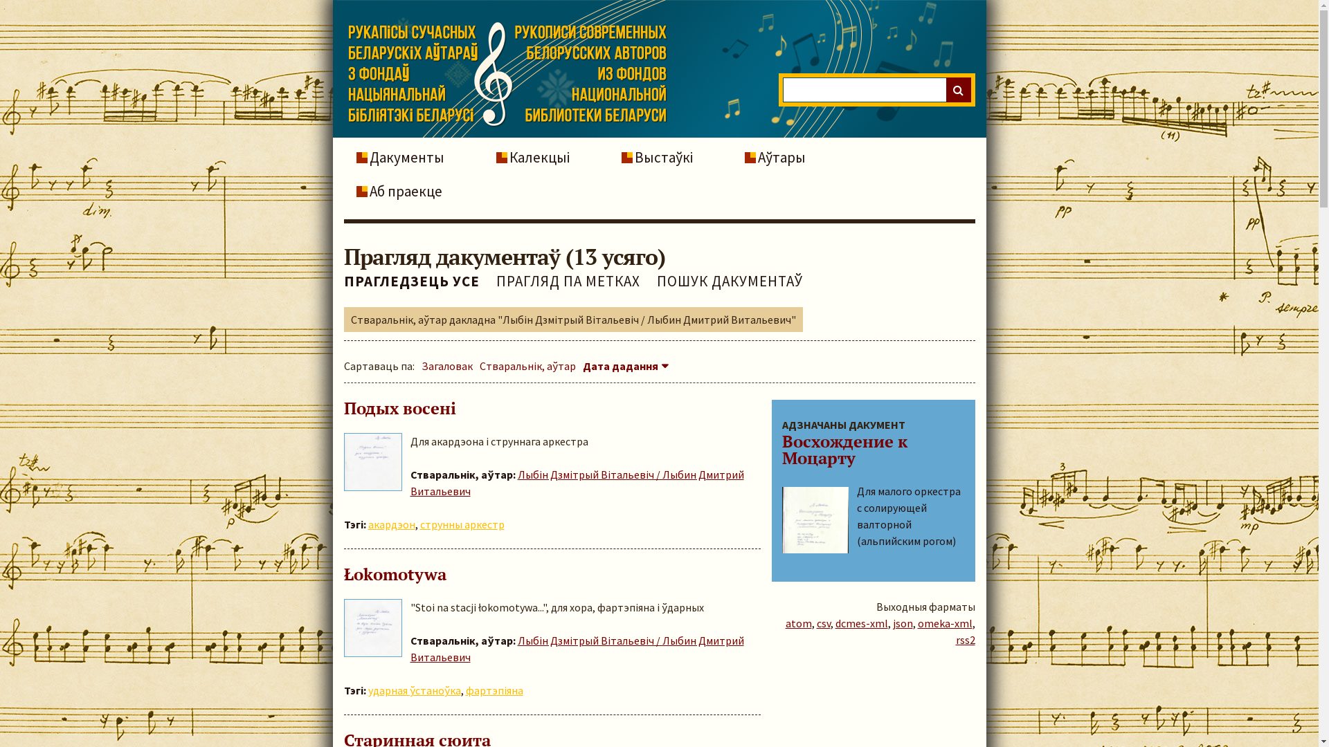 The image size is (1329, 747). Describe the element at coordinates (965, 640) in the screenshot. I see `rss2` at that location.